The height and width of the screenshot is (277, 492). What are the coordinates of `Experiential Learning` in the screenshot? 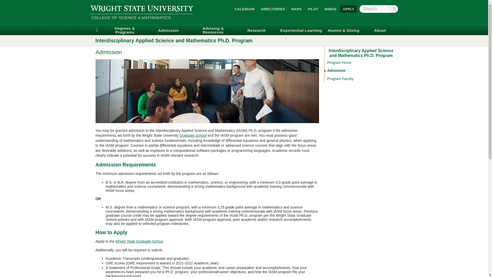 It's located at (301, 30).